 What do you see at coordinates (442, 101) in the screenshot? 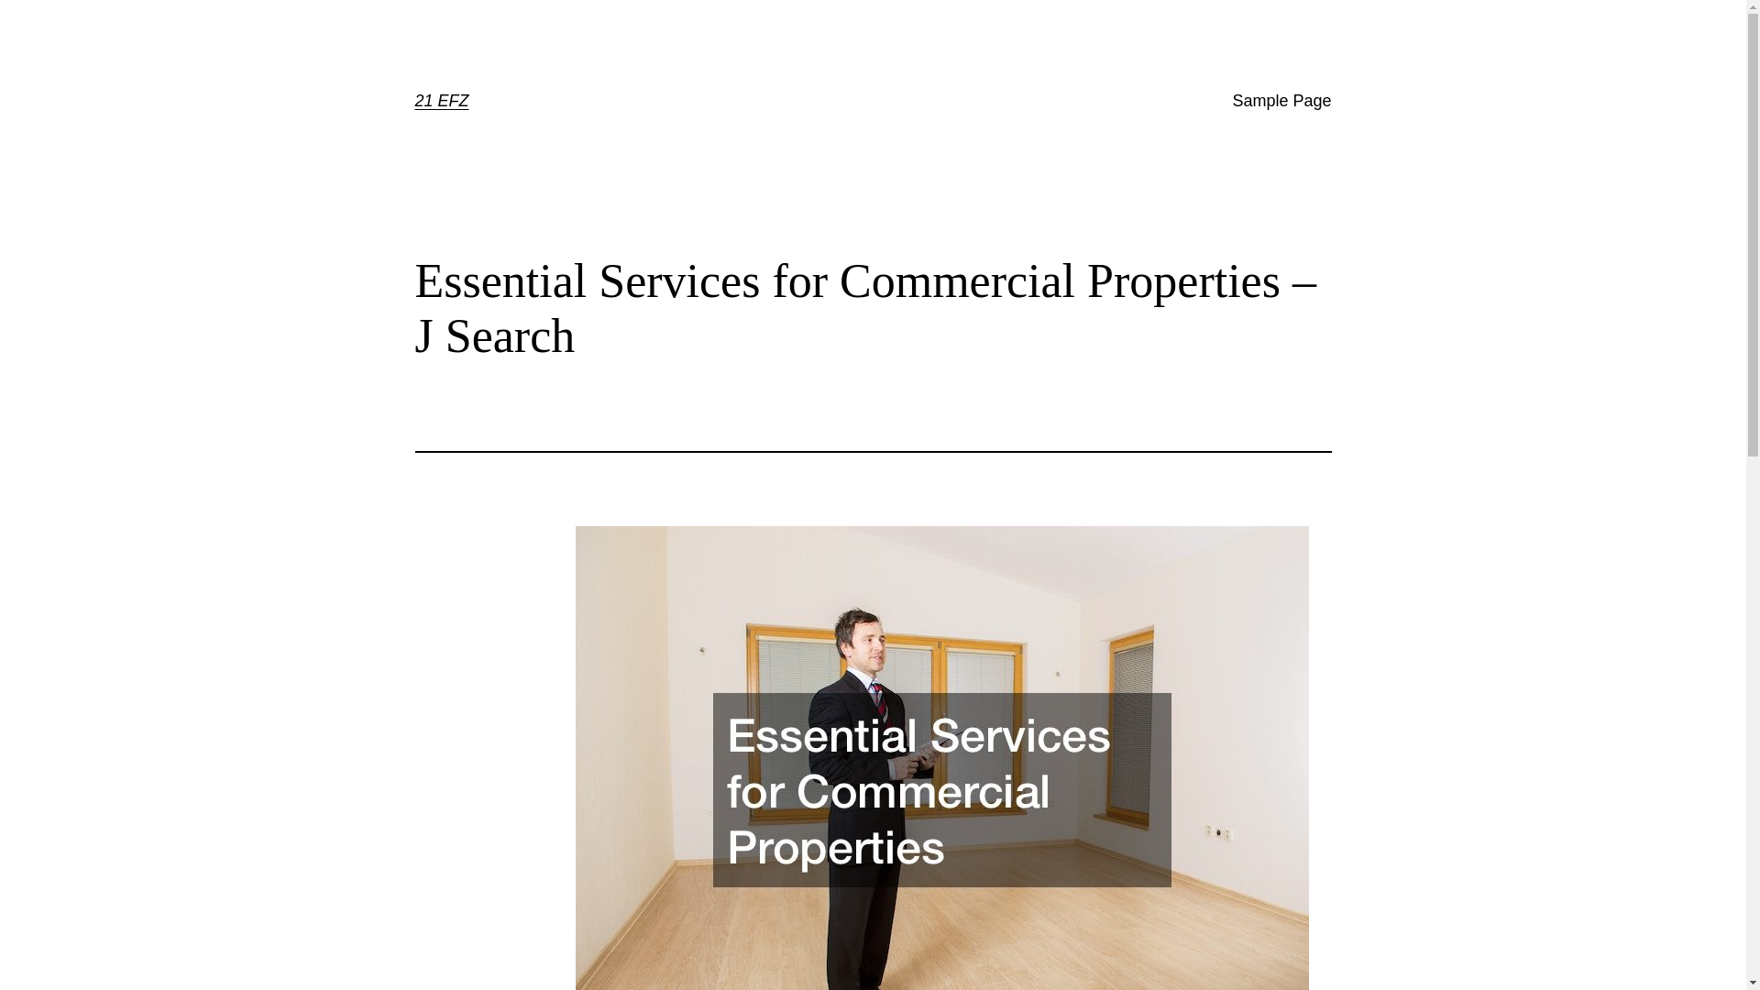
I see `21 EFZ` at bounding box center [442, 101].